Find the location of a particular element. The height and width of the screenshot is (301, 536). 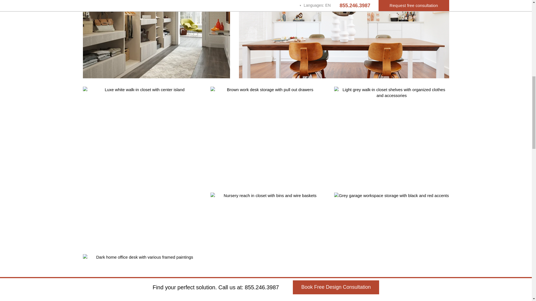

Reach-in nursery closet is located at coordinates (268, 241).